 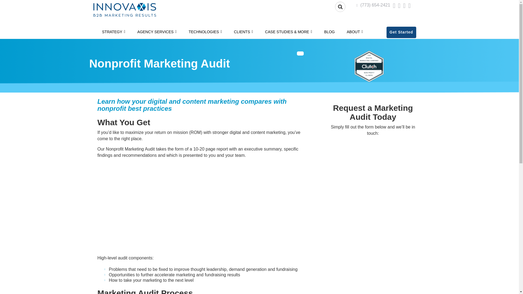 I want to click on STRATEGY, so click(x=113, y=32).